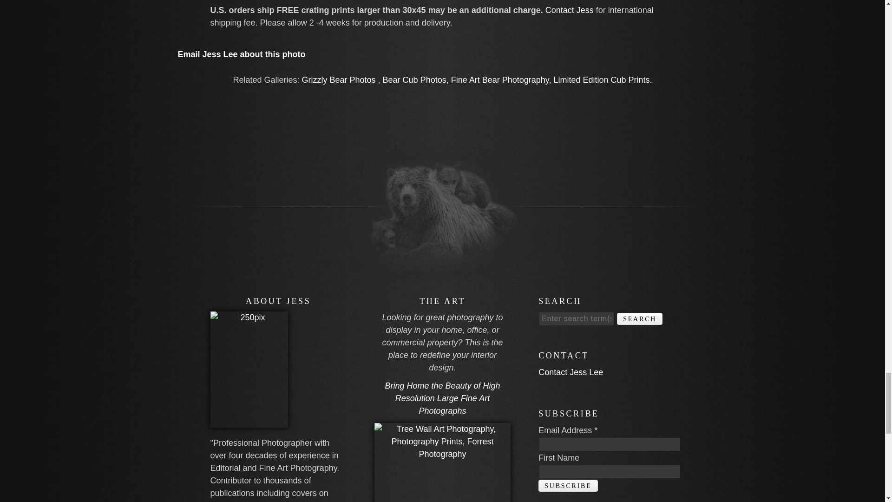 The width and height of the screenshot is (892, 502). Describe the element at coordinates (241, 54) in the screenshot. I see `Contact` at that location.